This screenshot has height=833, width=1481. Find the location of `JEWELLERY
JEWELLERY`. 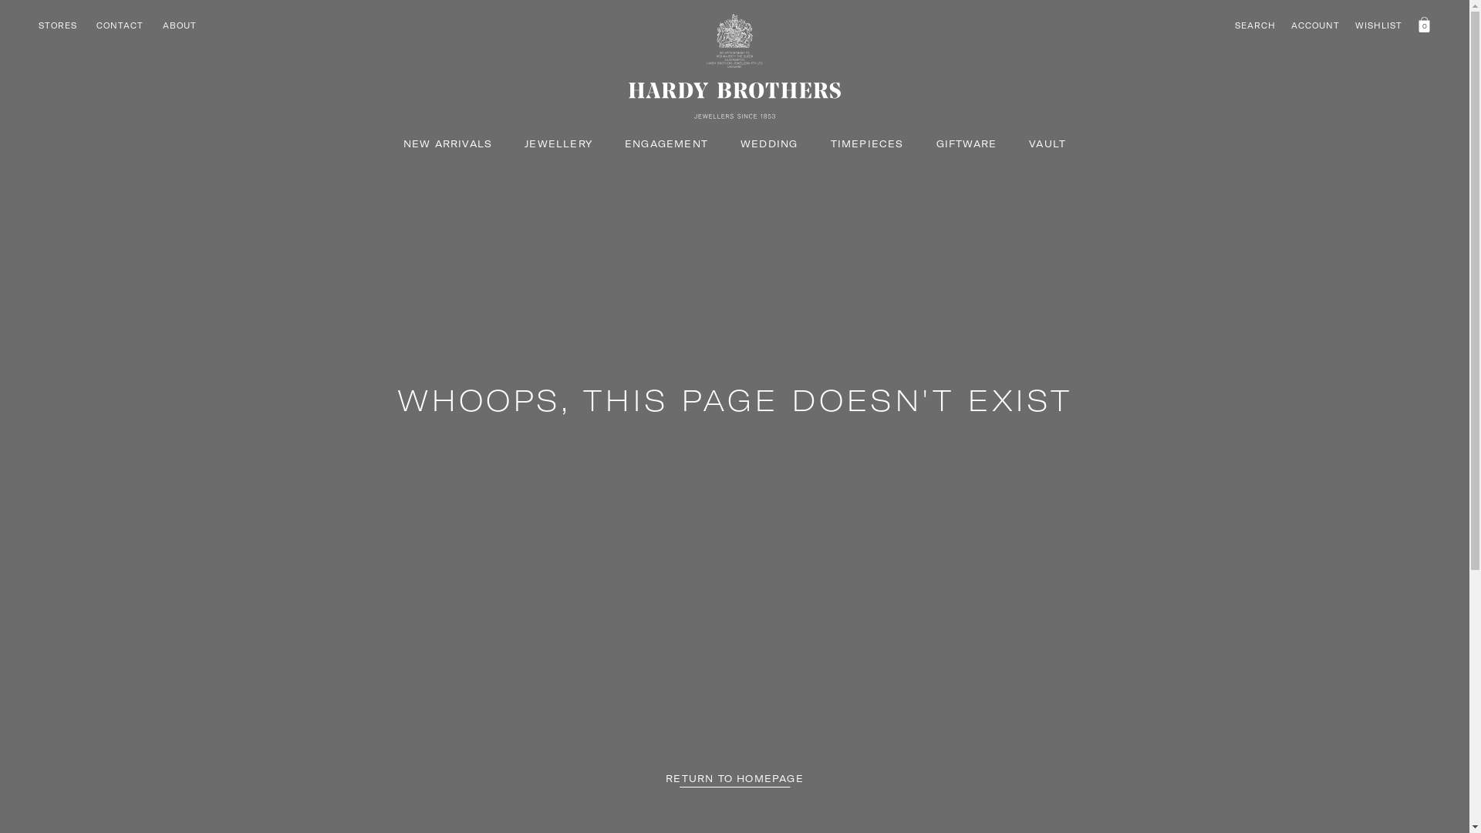

JEWELLERY
JEWELLERY is located at coordinates (558, 143).